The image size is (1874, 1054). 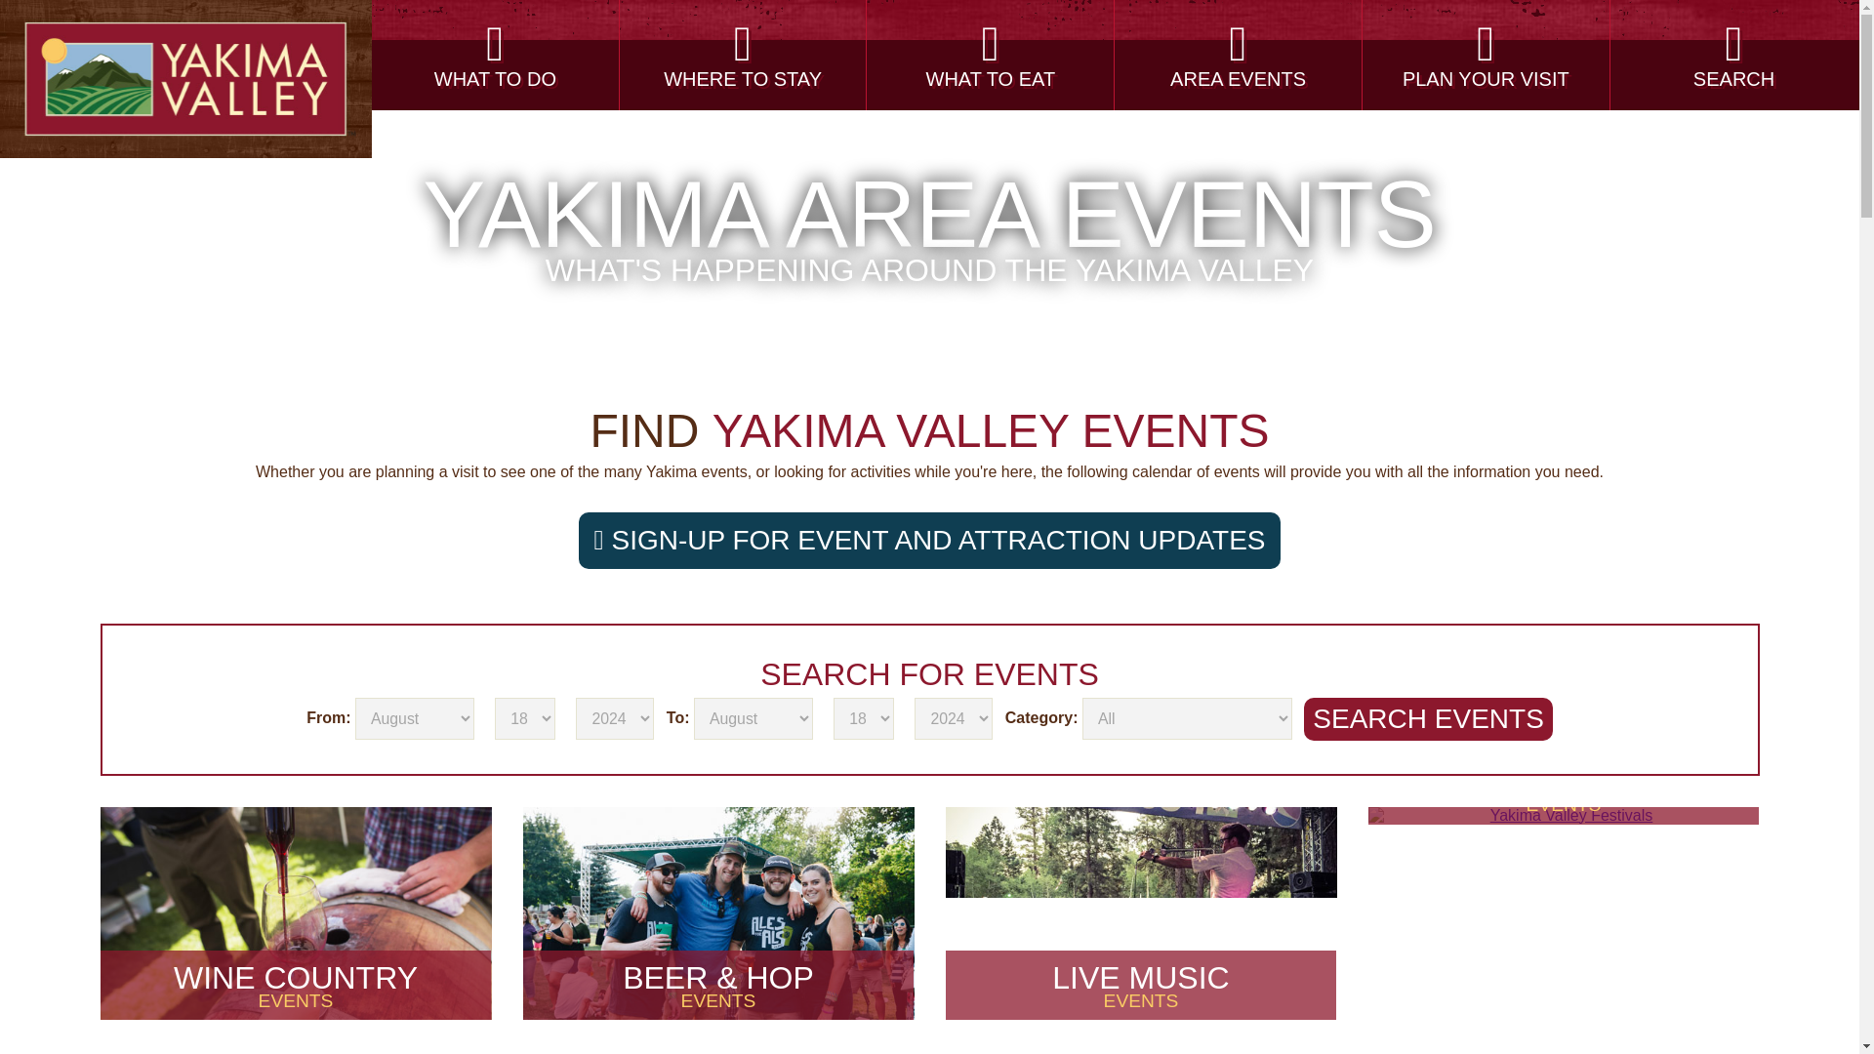 What do you see at coordinates (718, 913) in the screenshot?
I see `Yakima Valley Live Music Events` at bounding box center [718, 913].